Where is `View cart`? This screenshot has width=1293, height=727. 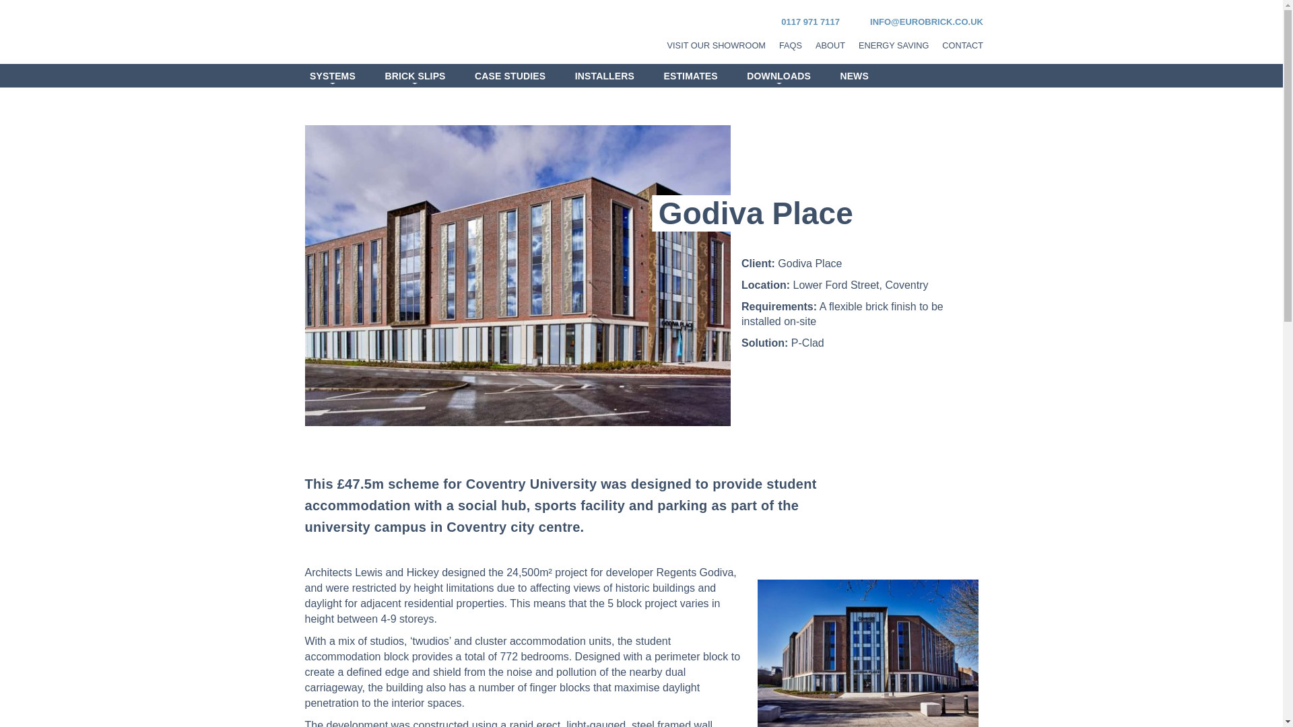 View cart is located at coordinates (916, 75).